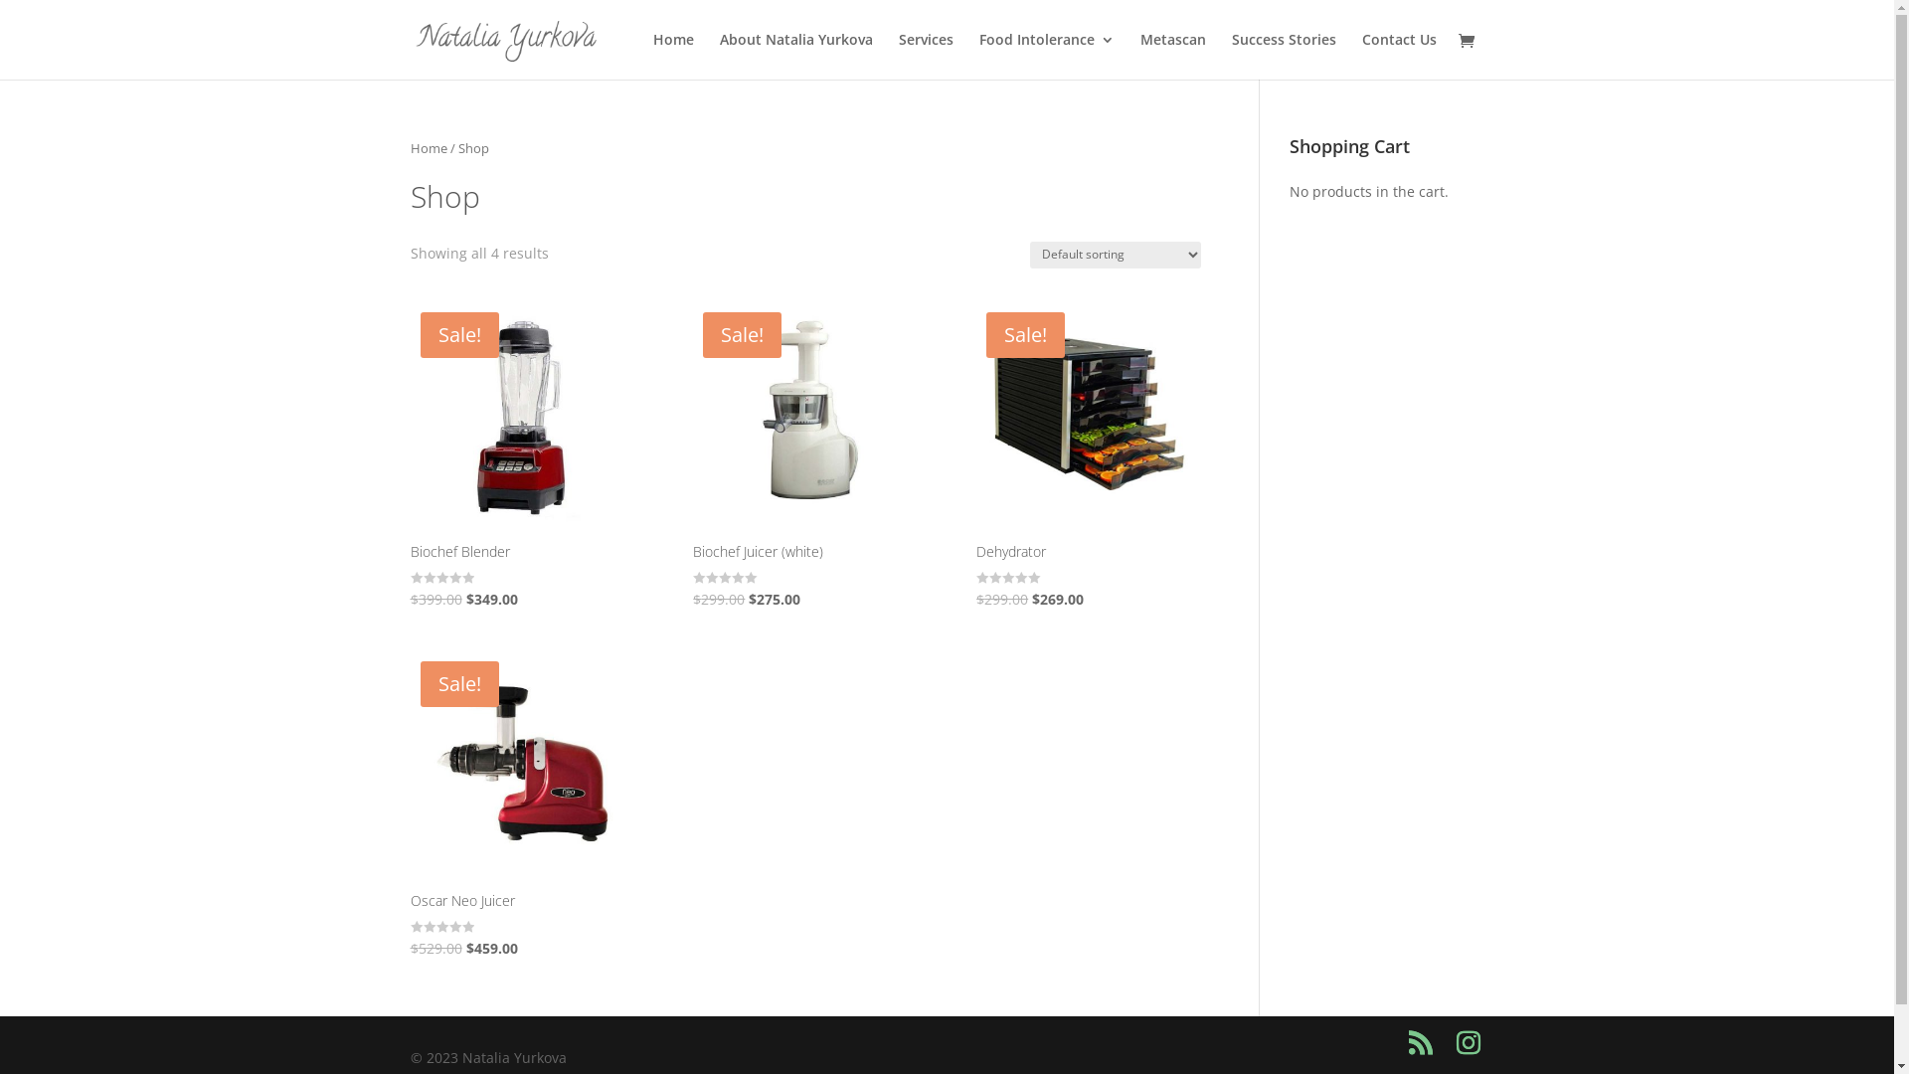  Describe the element at coordinates (1283, 56) in the screenshot. I see `Success Stories` at that location.